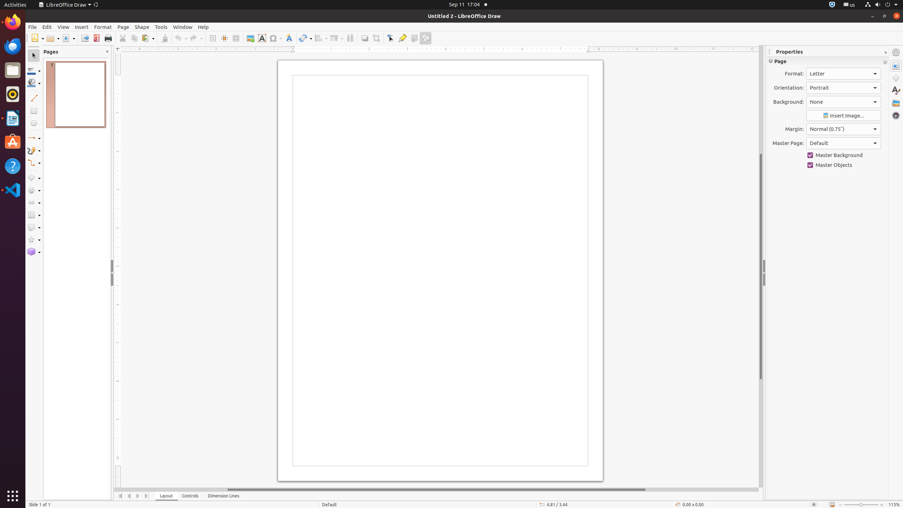 The image size is (903, 508). What do you see at coordinates (337, 38) in the screenshot?
I see `Arrange` at bounding box center [337, 38].